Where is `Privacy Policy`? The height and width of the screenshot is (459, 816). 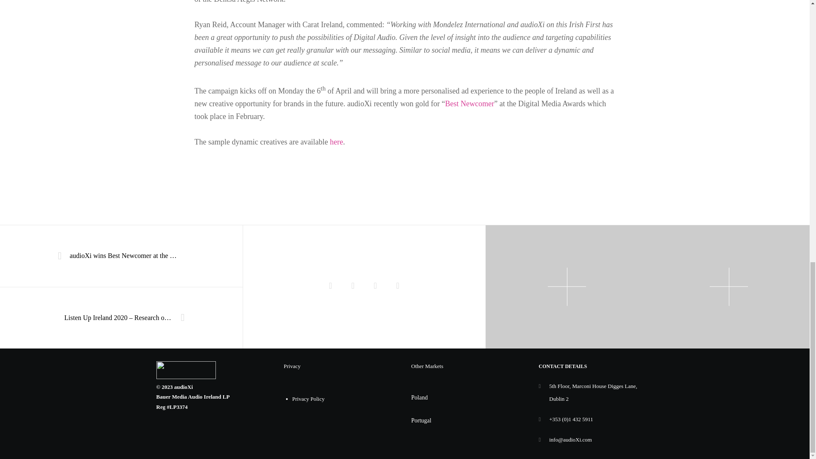 Privacy Policy is located at coordinates (309, 399).